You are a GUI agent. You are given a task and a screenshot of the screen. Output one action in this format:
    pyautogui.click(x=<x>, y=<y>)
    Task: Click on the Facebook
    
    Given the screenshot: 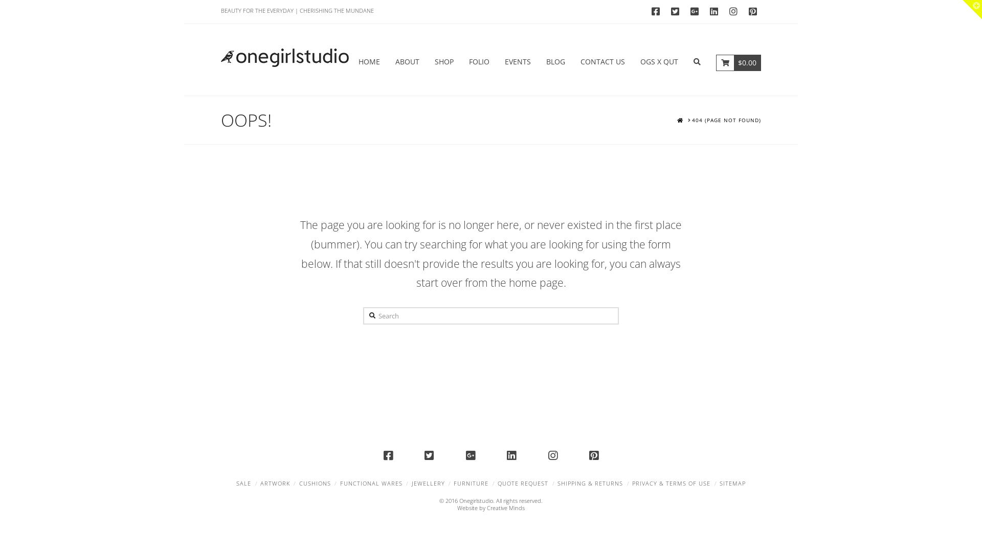 What is the action you would take?
    pyautogui.click(x=388, y=456)
    